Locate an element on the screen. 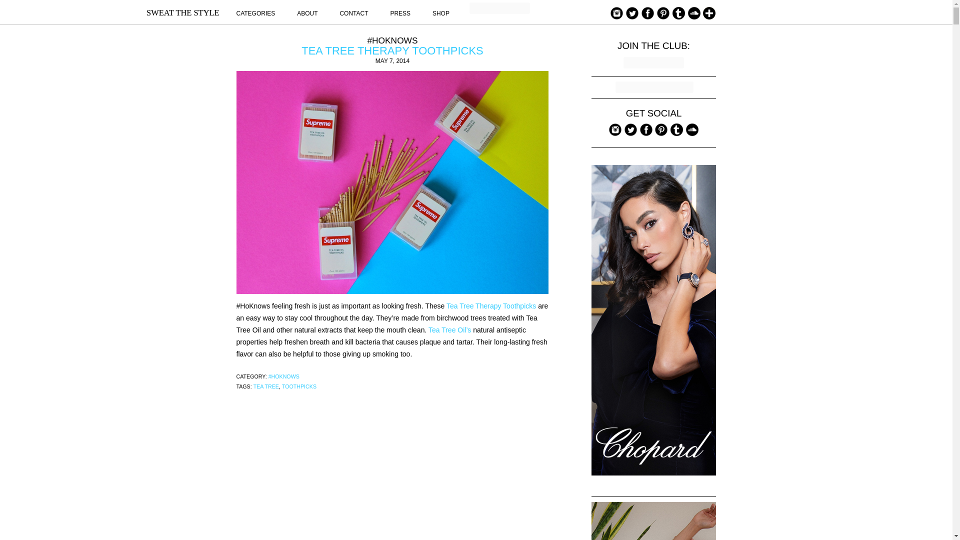 The width and height of the screenshot is (960, 540). CATEGORIES is located at coordinates (255, 13).